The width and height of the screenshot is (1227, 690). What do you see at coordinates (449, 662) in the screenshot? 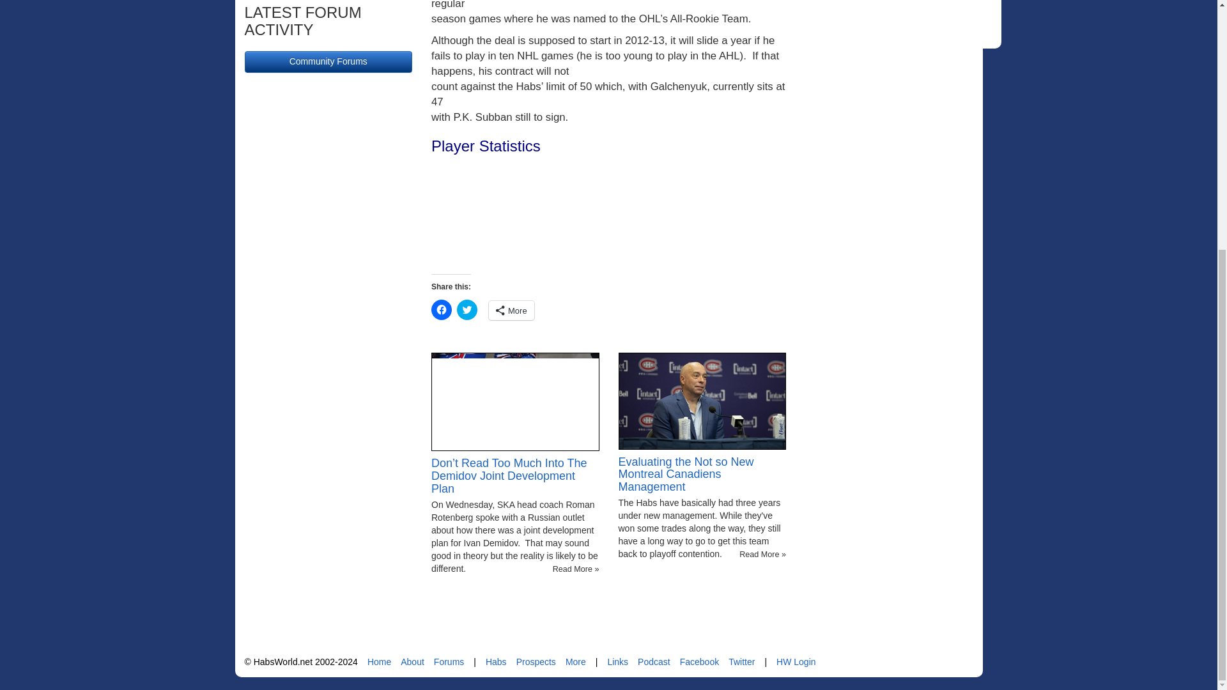
I see `Forums` at bounding box center [449, 662].